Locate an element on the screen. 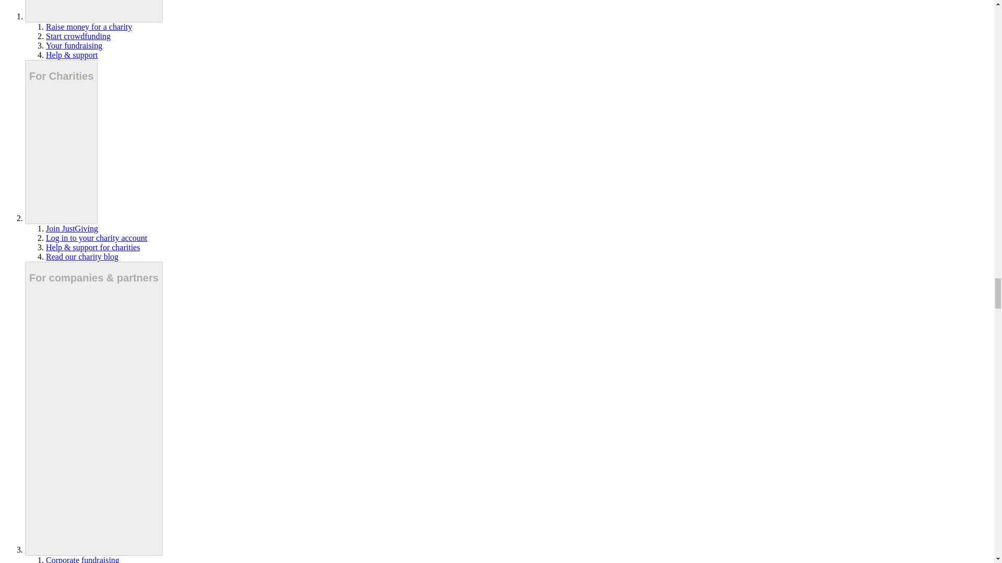  Start crowdfunding is located at coordinates (78, 35).